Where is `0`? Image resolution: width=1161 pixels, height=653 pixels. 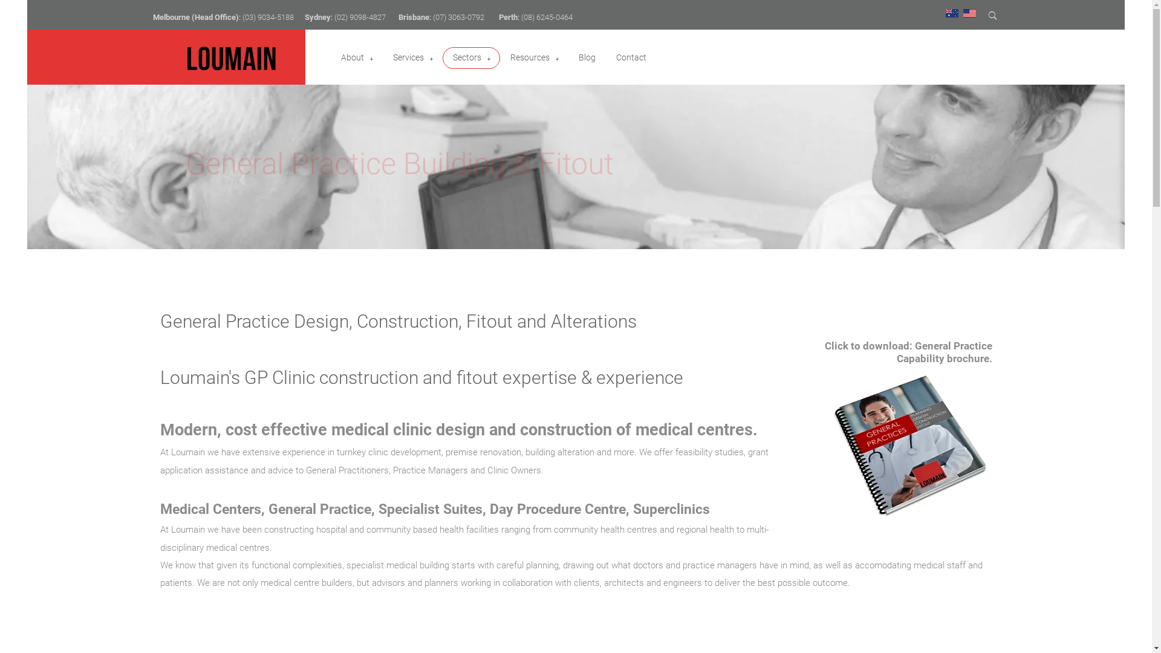 0 is located at coordinates (952, 13).